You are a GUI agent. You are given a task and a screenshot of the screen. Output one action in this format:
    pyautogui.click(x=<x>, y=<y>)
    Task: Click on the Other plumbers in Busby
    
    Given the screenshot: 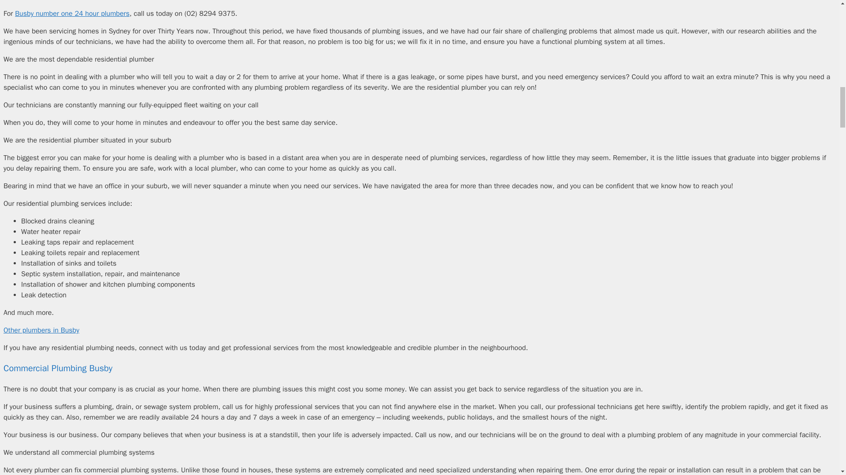 What is the action you would take?
    pyautogui.click(x=41, y=330)
    